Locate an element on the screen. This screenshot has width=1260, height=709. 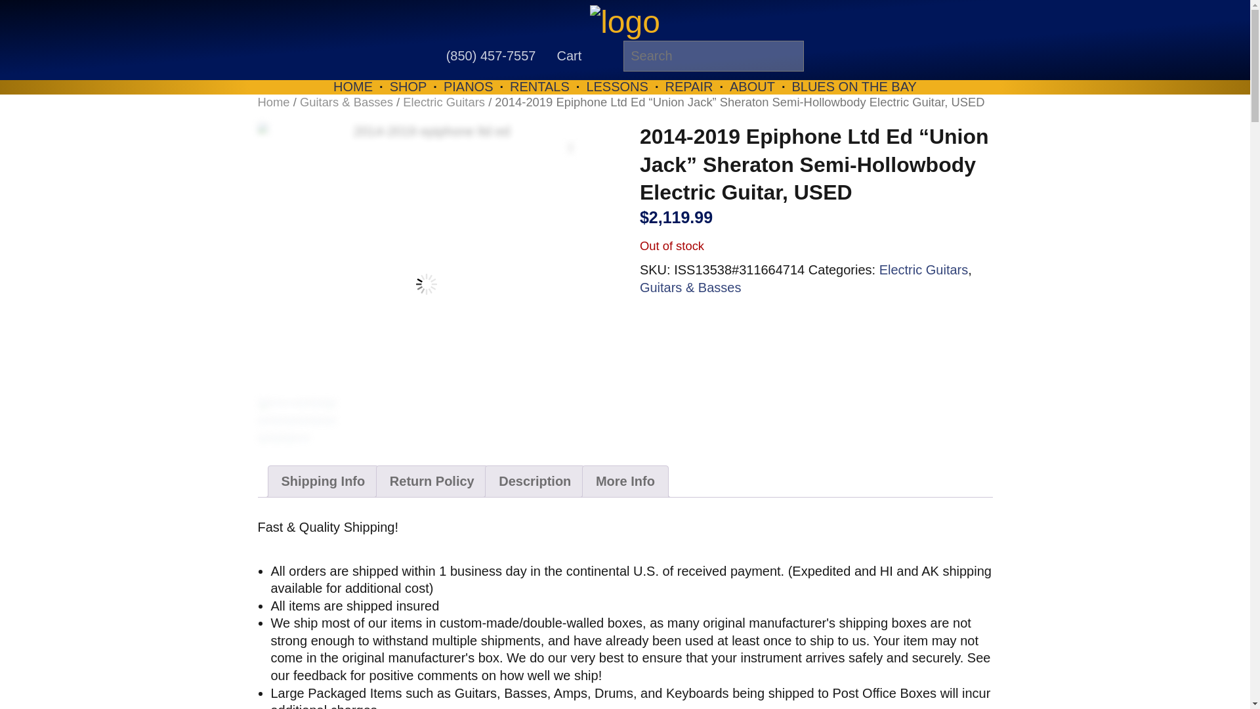
LESSONS is located at coordinates (616, 87).